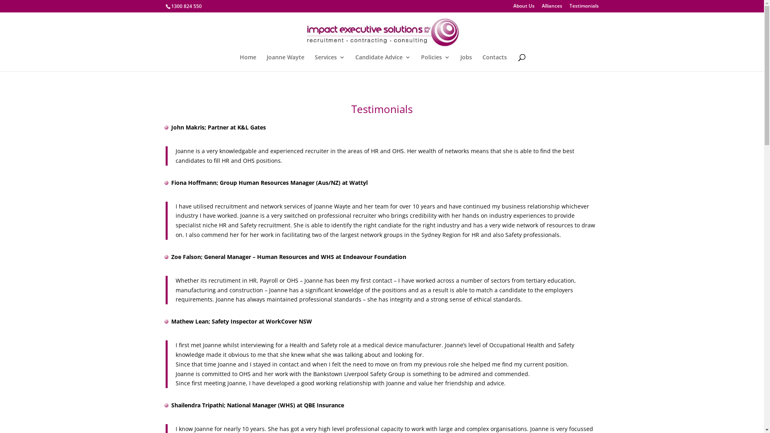 This screenshot has width=770, height=433. I want to click on Joanne Wayte, so click(285, 63).